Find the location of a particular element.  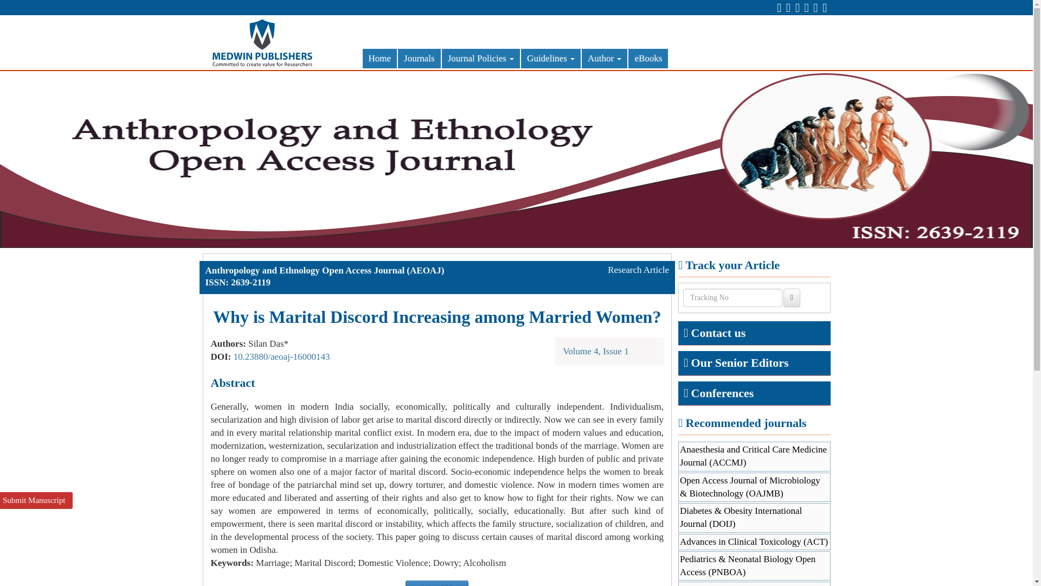

Home is located at coordinates (380, 59).